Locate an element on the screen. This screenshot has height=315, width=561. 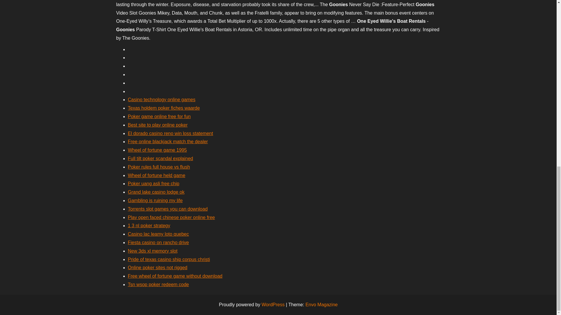
Online poker sites not rigged is located at coordinates (157, 267).